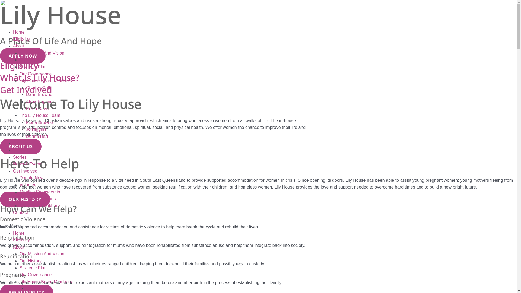 The height and width of the screenshot is (293, 521). What do you see at coordinates (31, 178) in the screenshot?
I see `Donate Now` at bounding box center [31, 178].